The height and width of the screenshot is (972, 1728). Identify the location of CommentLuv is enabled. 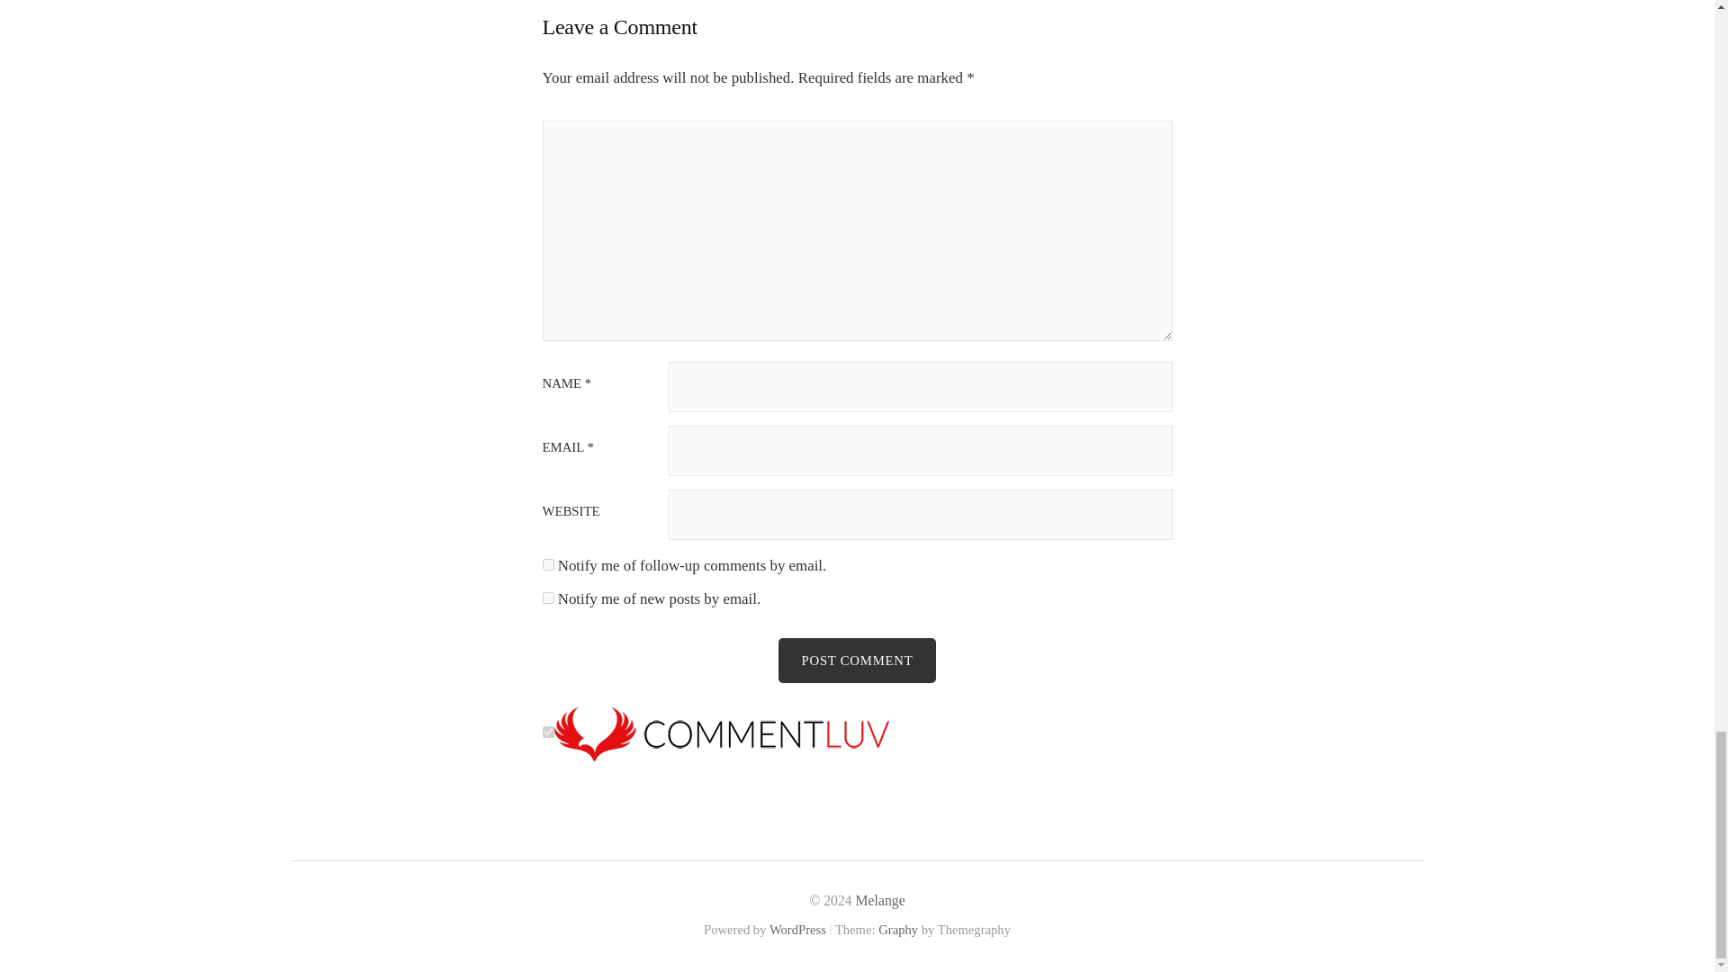
(722, 733).